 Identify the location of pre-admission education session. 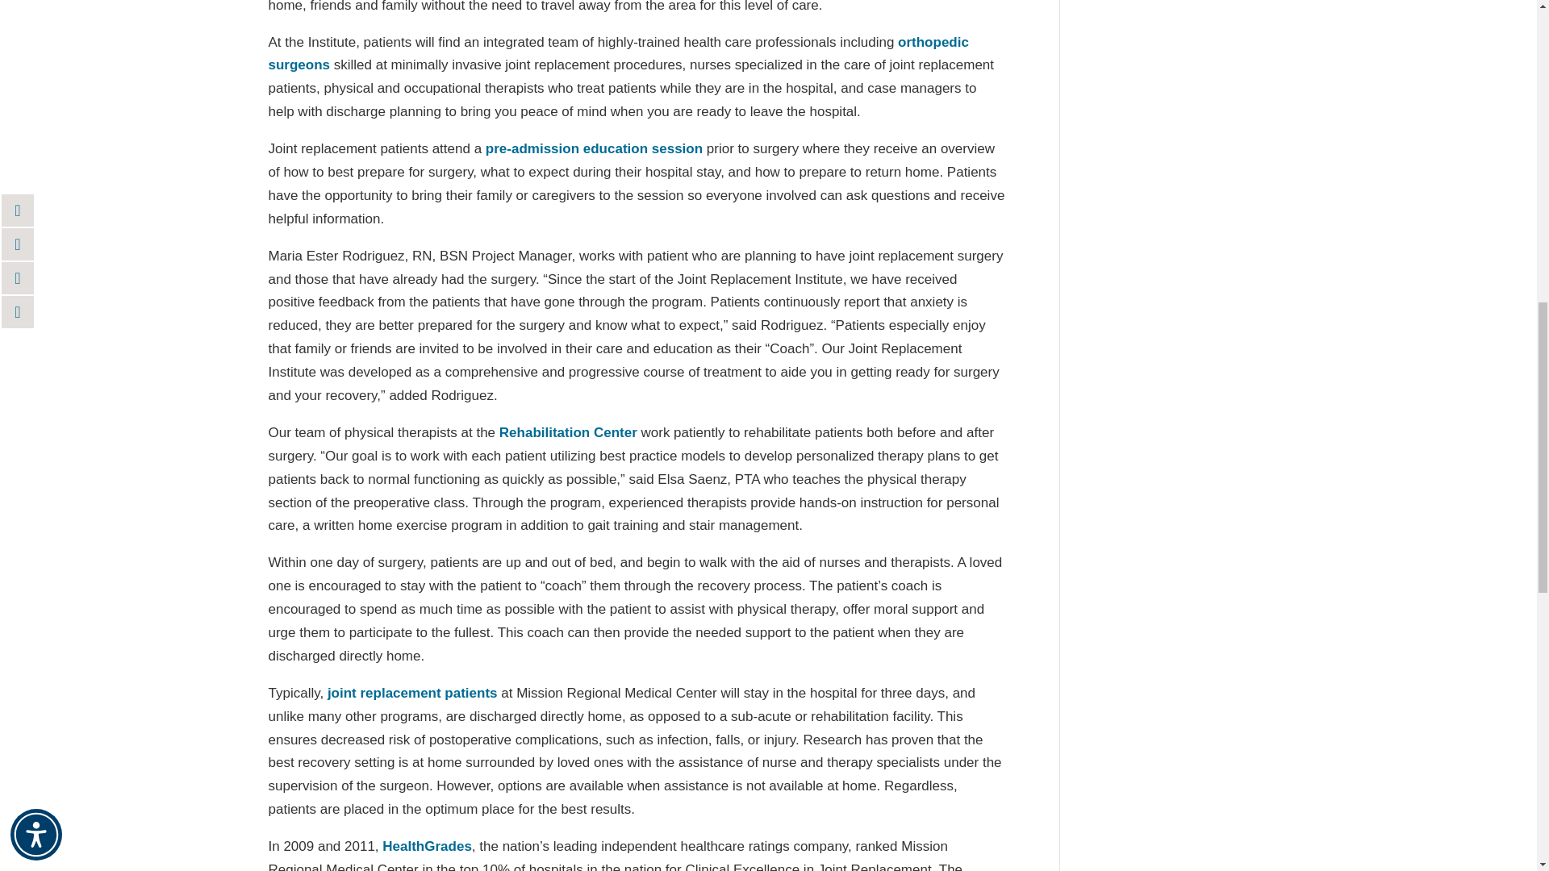
(594, 148).